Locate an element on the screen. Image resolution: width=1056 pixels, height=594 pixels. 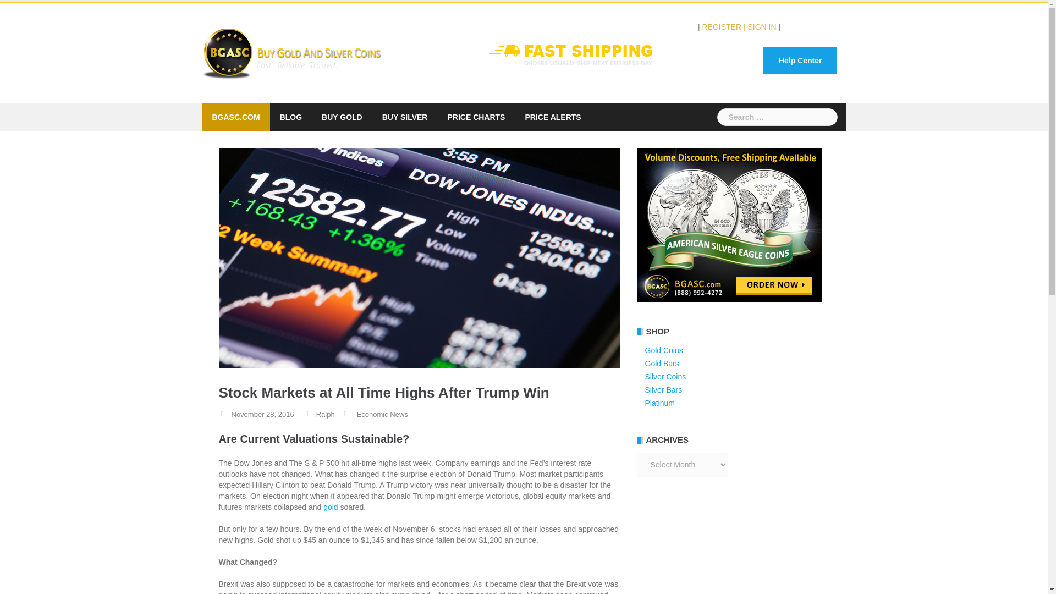
BGASC.COM is located at coordinates (235, 117).